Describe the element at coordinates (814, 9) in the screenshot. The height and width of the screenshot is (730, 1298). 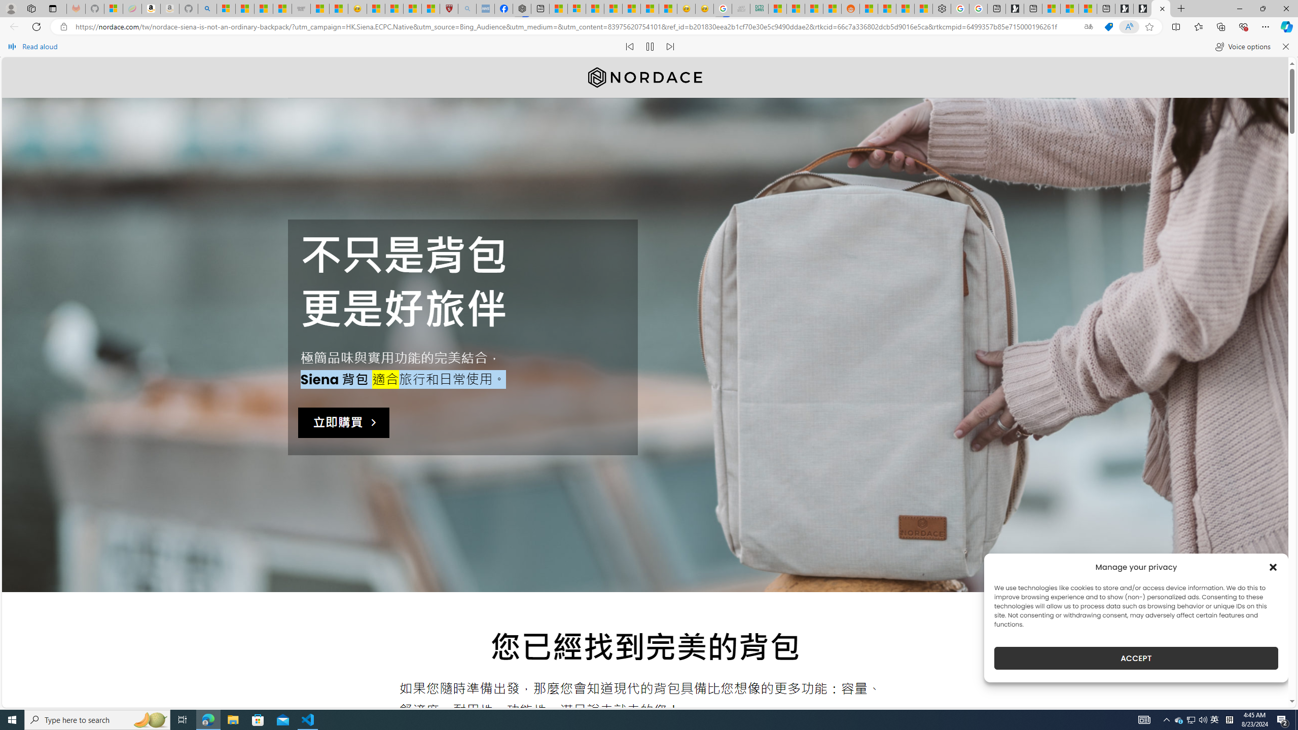
I see `Stocks - MSN` at that location.